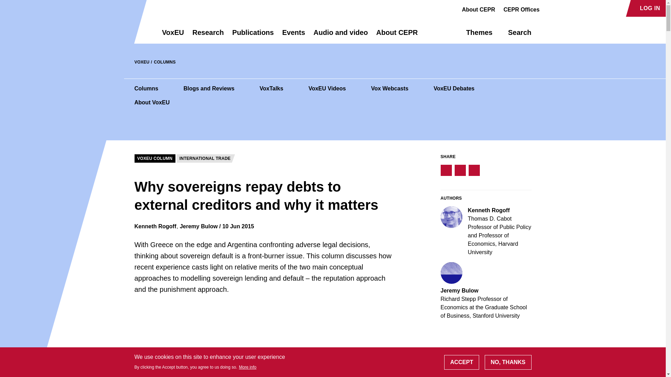 Image resolution: width=671 pixels, height=377 pixels. Describe the element at coordinates (253, 36) in the screenshot. I see `Publications` at that location.